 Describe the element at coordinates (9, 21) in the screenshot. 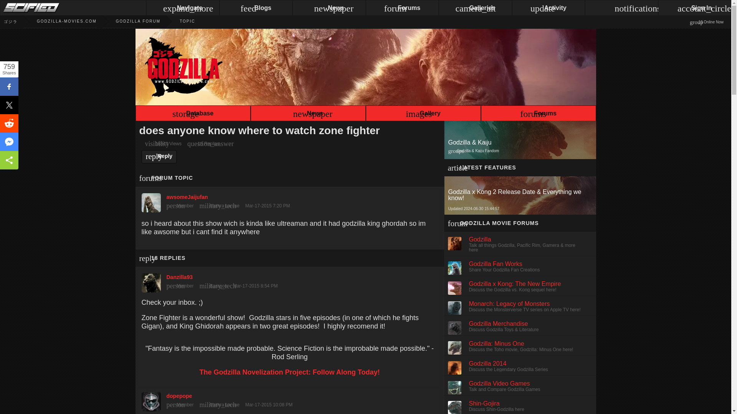

I see `Godzilla Movies News - Monsterverse` at that location.